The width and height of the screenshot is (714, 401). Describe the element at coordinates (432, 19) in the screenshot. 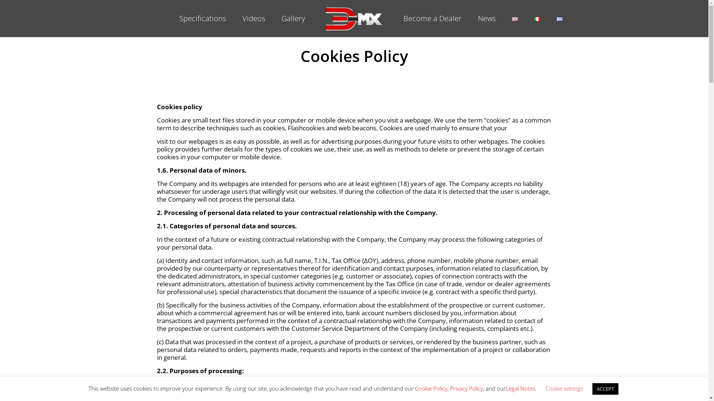

I see `Become a Dealer` at that location.